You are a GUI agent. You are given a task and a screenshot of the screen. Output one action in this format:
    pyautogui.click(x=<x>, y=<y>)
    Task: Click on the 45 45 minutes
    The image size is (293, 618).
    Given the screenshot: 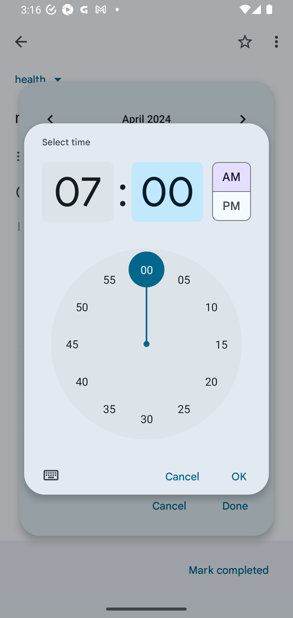 What is the action you would take?
    pyautogui.click(x=72, y=344)
    